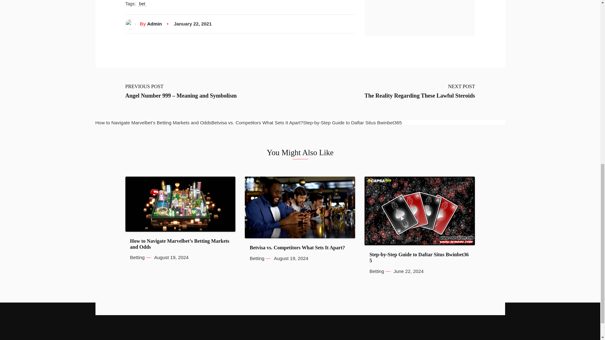 The width and height of the screenshot is (605, 340). I want to click on August 19, 2024, so click(171, 258).